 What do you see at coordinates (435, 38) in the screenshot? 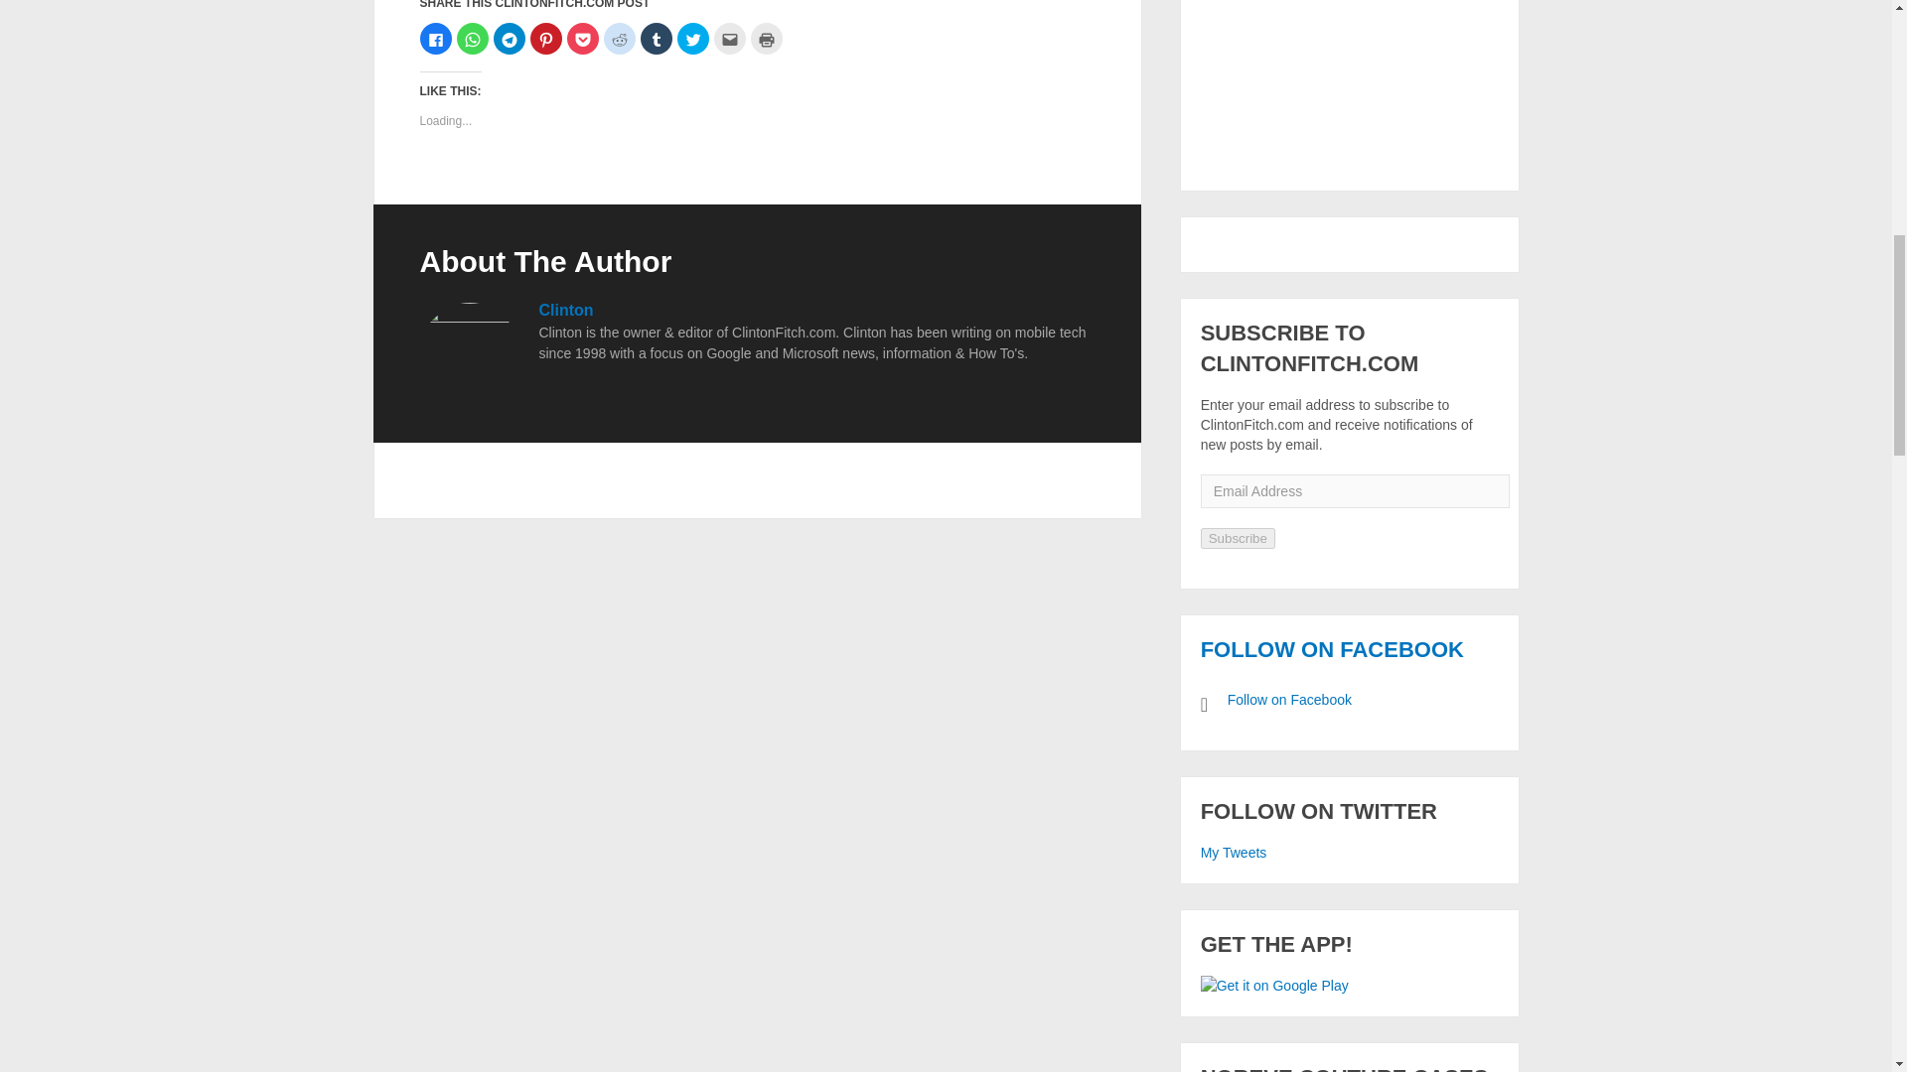
I see `Click to share on Facebook` at bounding box center [435, 38].